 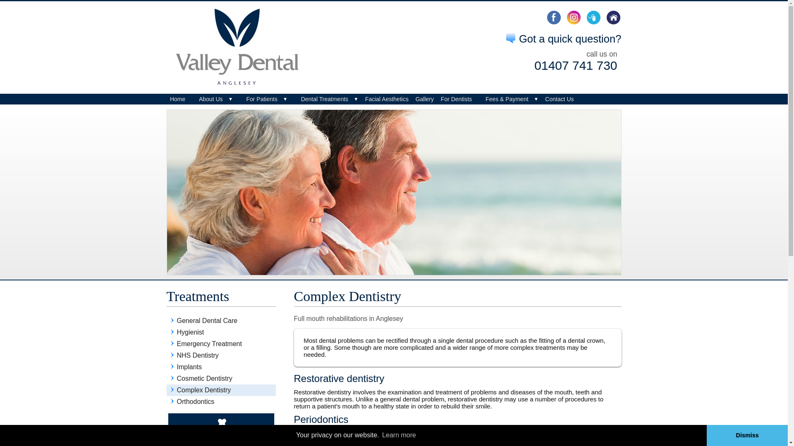 I want to click on For Dentists, so click(x=456, y=99).